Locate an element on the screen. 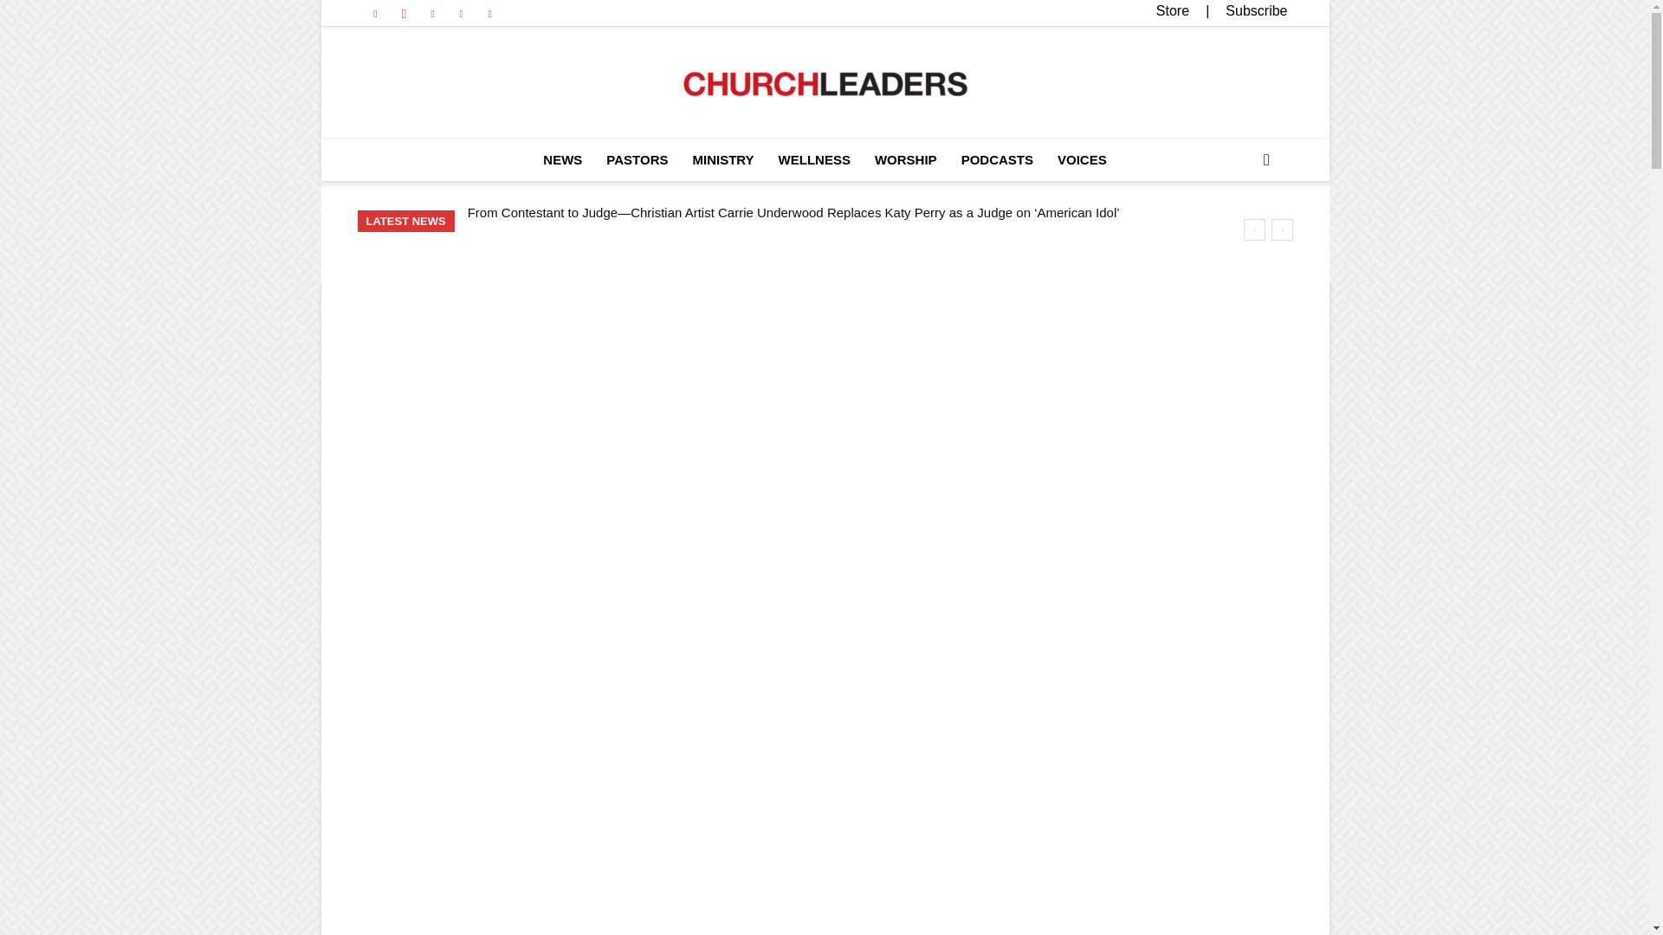  ChurchLeaders Home is located at coordinates (825, 84).